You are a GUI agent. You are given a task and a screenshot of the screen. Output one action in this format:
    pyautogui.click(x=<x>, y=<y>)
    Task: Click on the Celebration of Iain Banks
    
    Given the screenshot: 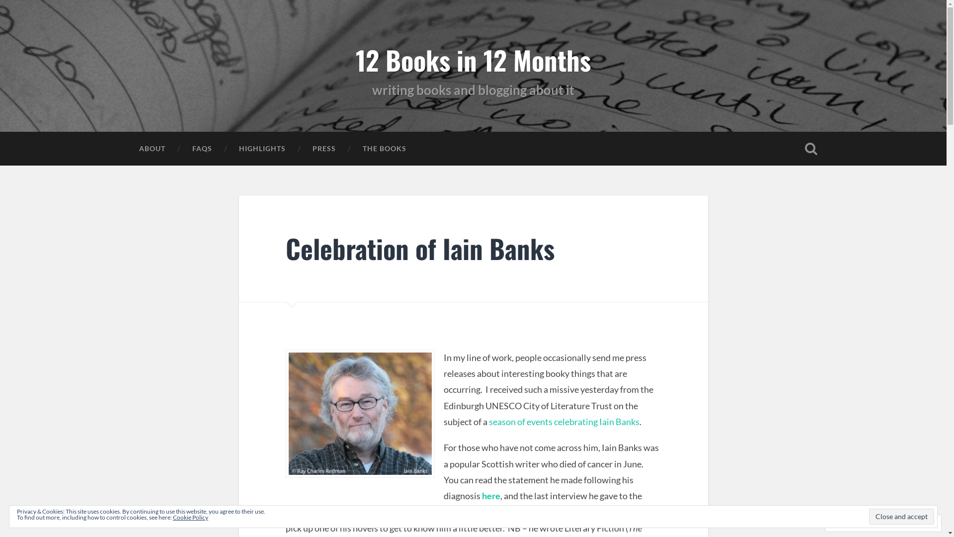 What is the action you would take?
    pyautogui.click(x=420, y=248)
    